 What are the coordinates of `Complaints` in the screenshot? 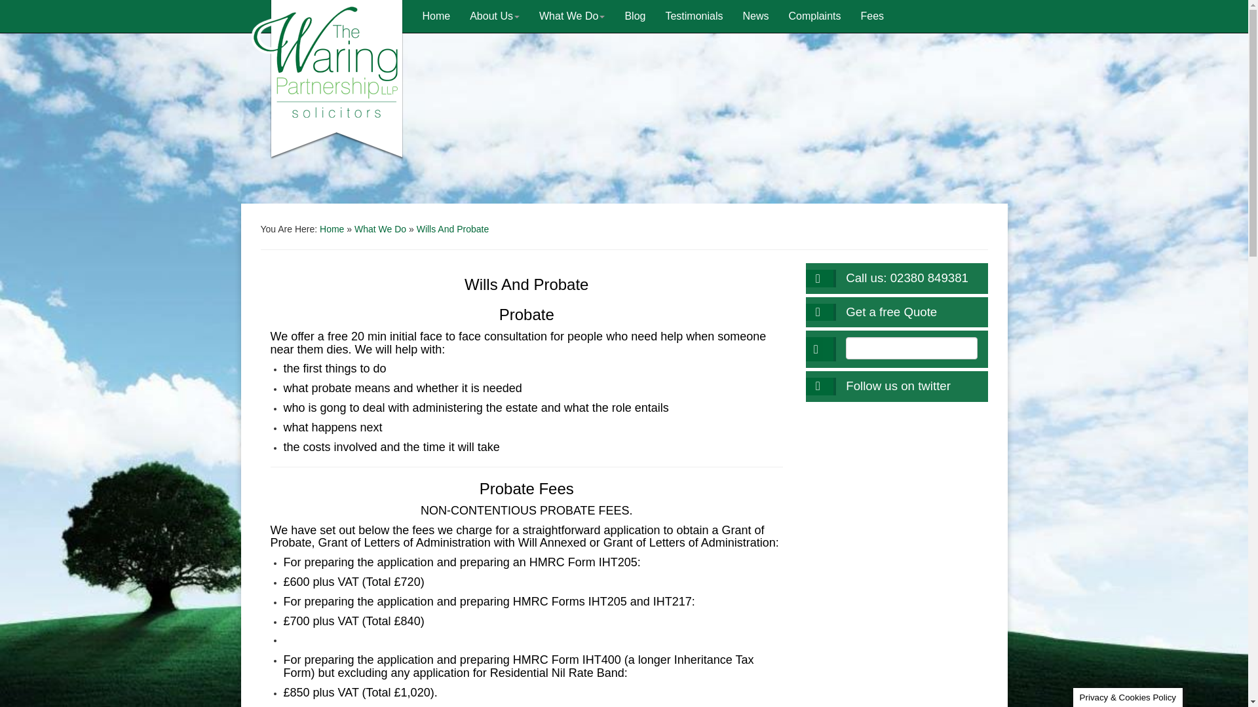 It's located at (814, 16).